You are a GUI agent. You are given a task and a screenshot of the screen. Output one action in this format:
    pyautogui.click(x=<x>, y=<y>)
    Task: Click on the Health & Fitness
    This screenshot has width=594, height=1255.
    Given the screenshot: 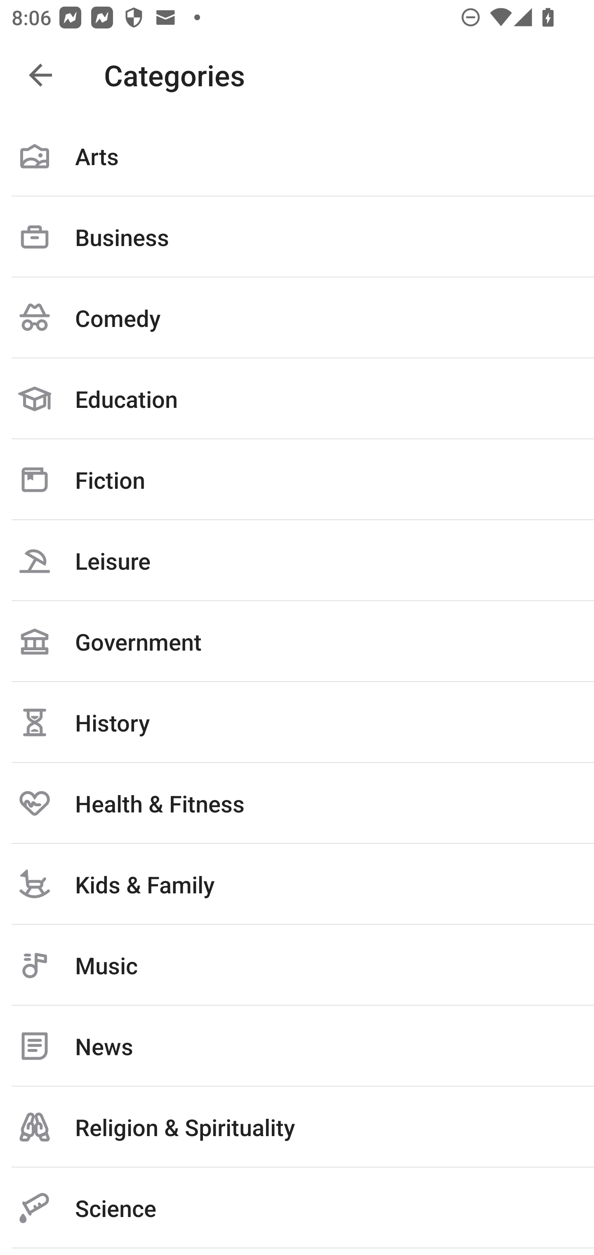 What is the action you would take?
    pyautogui.click(x=297, y=803)
    